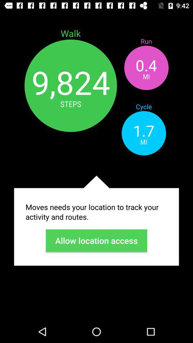  What do you see at coordinates (96, 240) in the screenshot?
I see `swipe to the allow location access icon` at bounding box center [96, 240].